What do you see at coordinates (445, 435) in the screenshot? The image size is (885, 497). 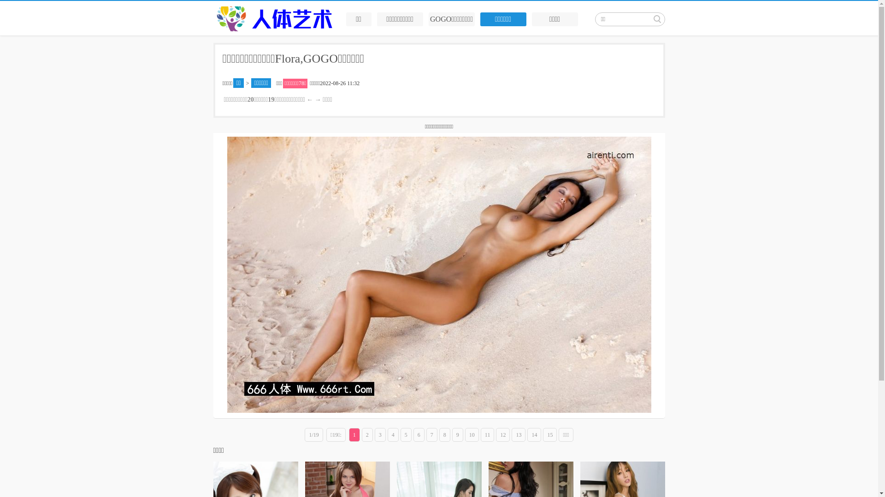 I see `8` at bounding box center [445, 435].